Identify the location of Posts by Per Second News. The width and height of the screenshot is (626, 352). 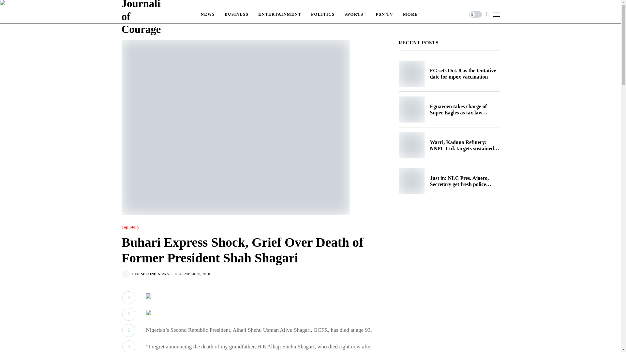
(151, 274).